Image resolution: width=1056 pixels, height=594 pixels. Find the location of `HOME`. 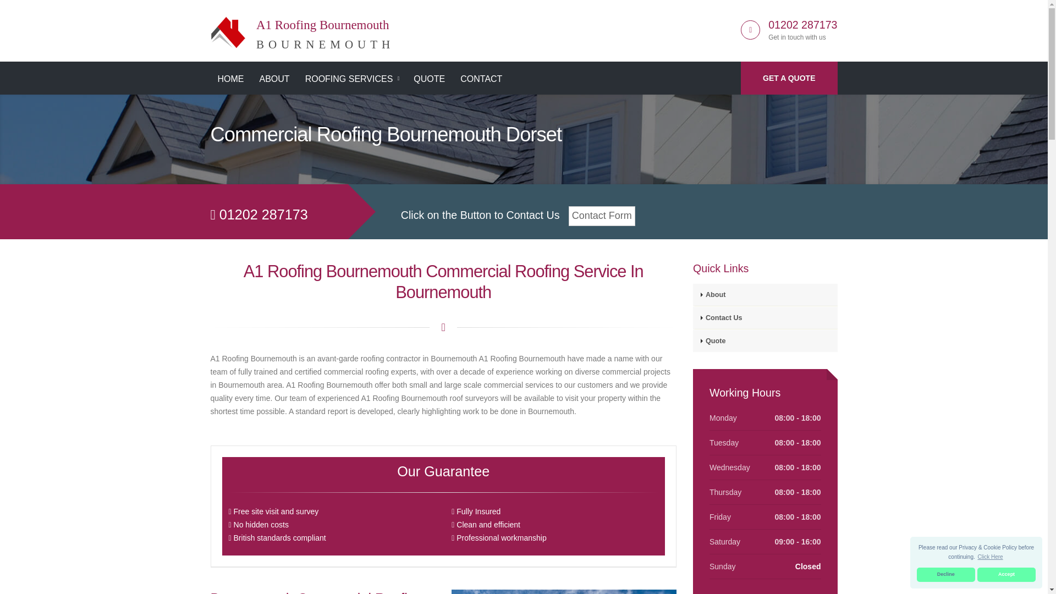

HOME is located at coordinates (230, 79).